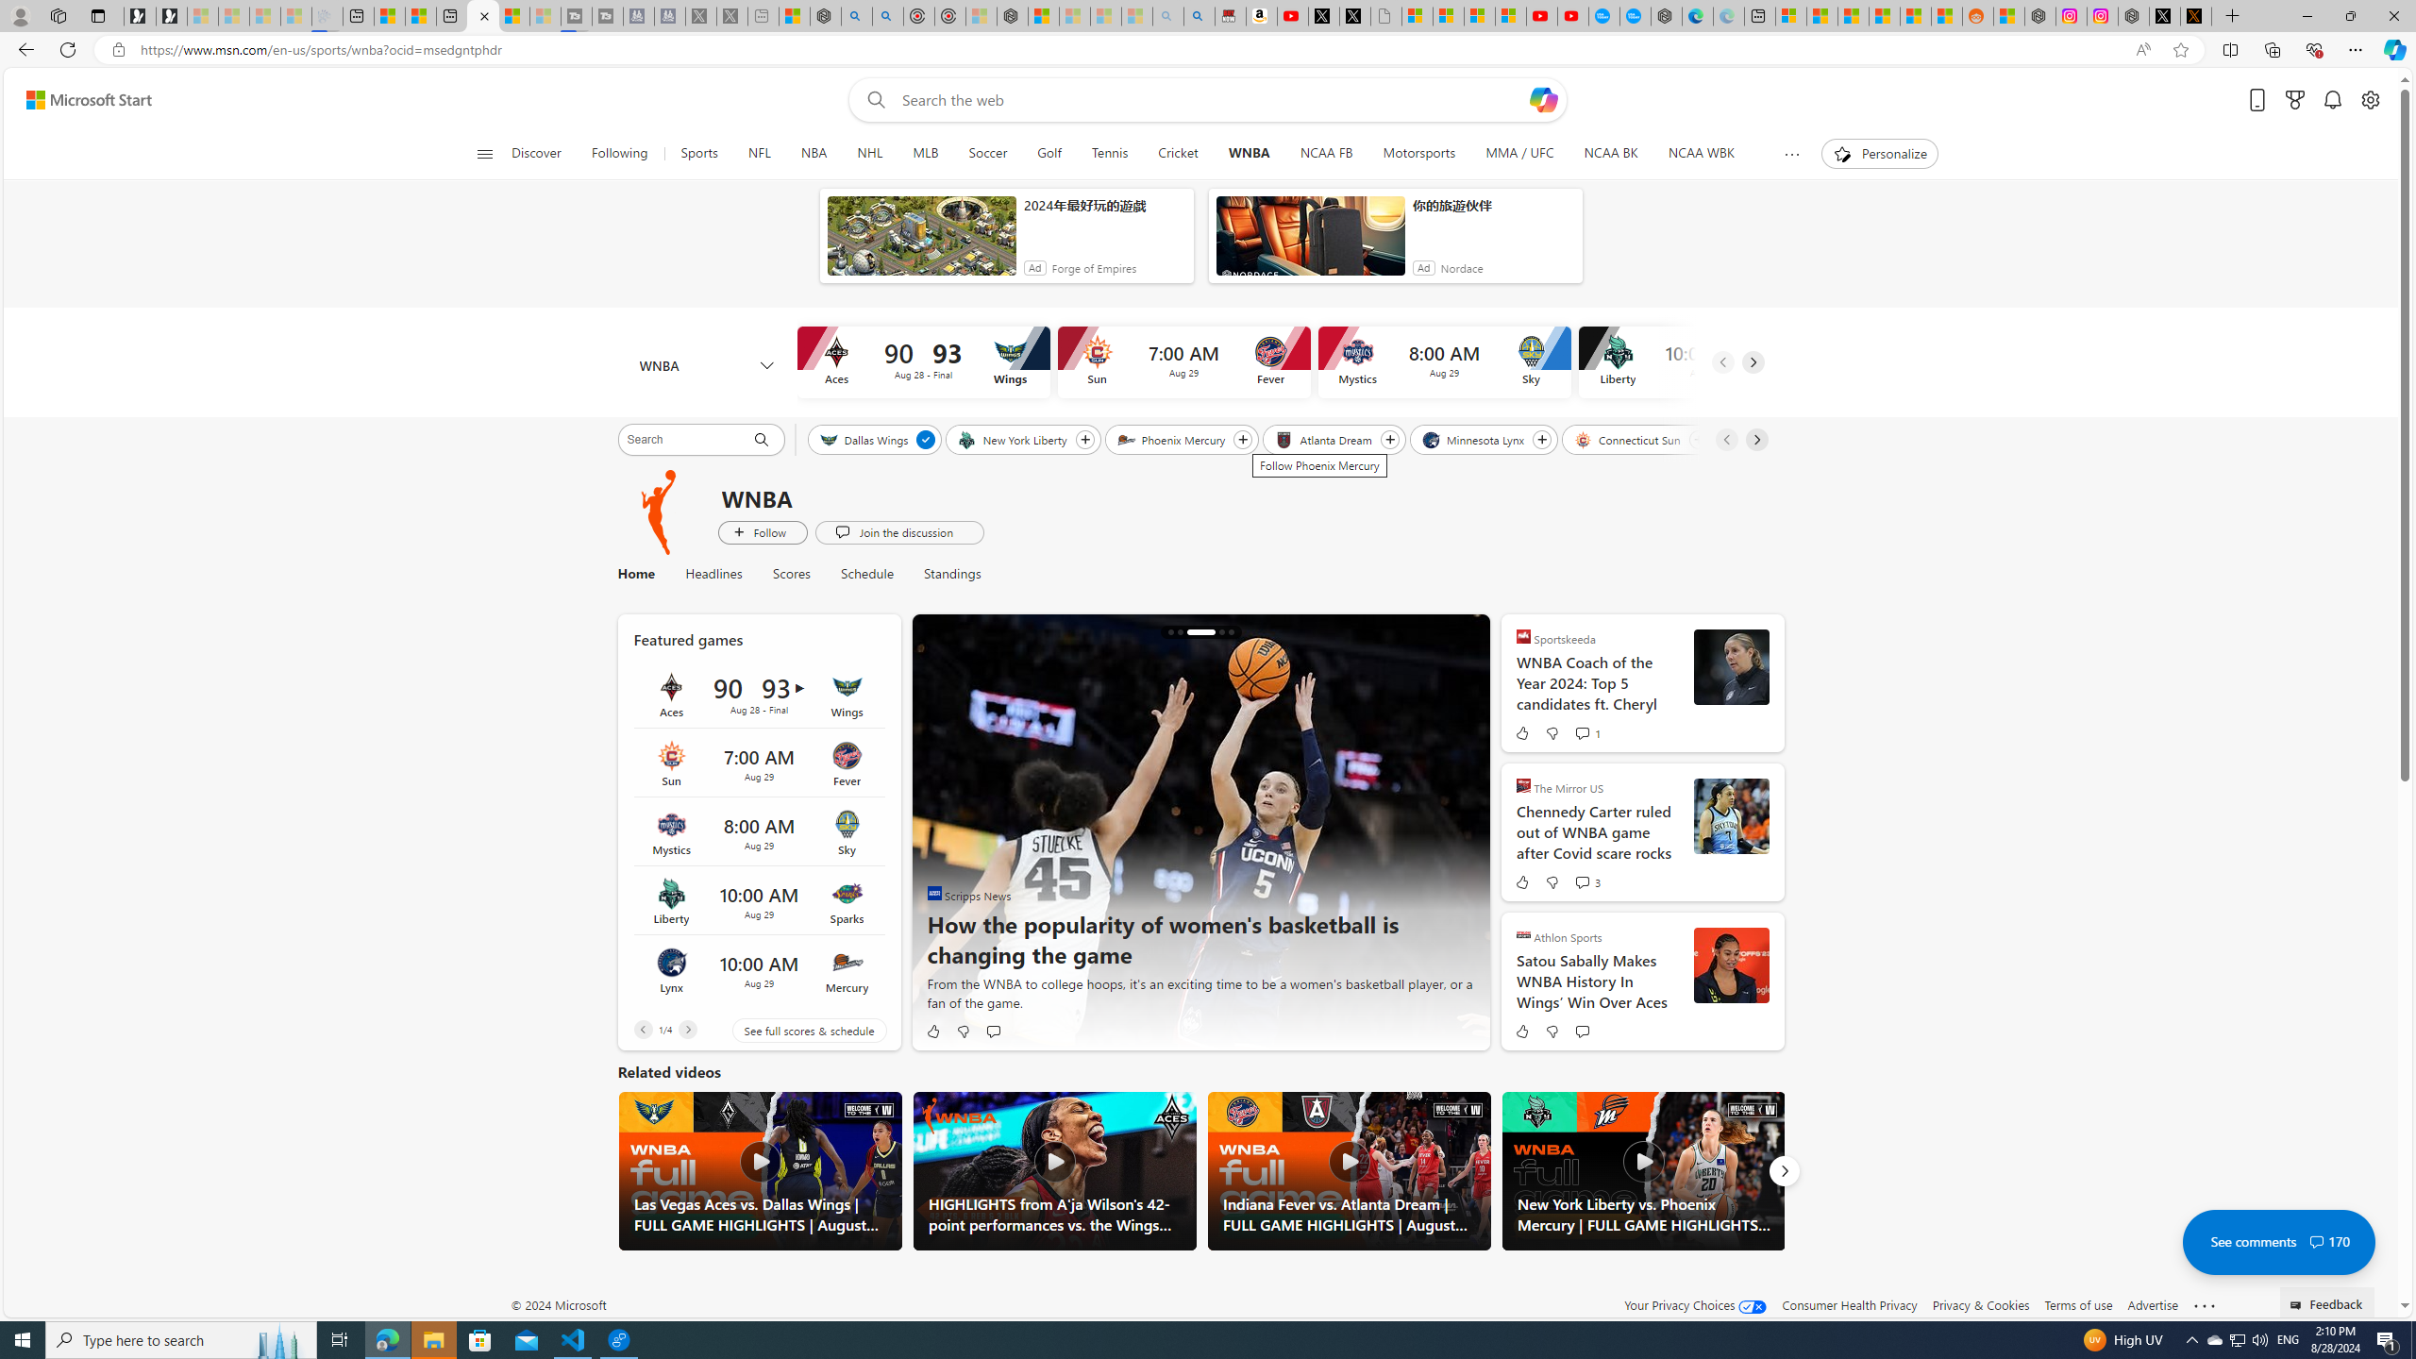 Image resolution: width=2416 pixels, height=1359 pixels. I want to click on Unfollow Dallas Wings, so click(927, 440).